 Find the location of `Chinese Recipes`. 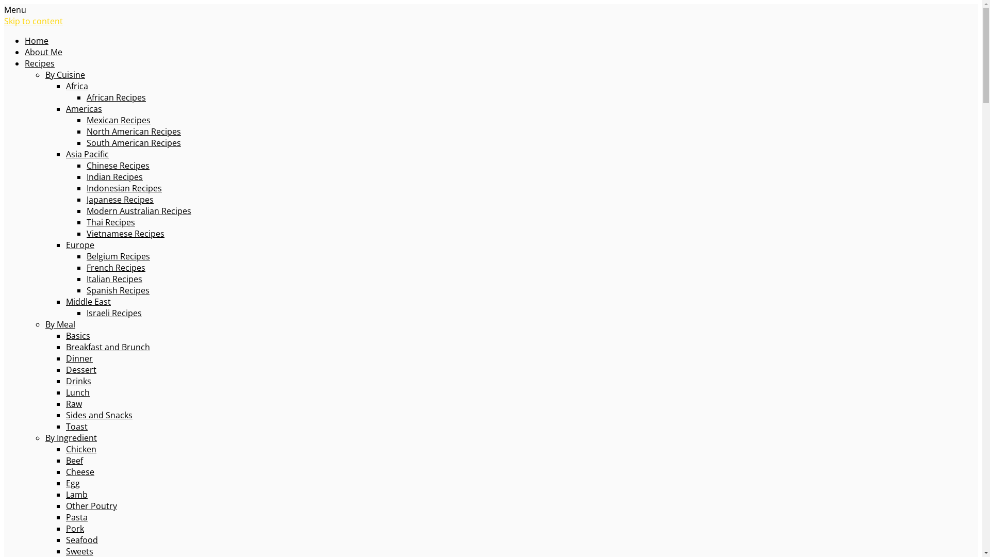

Chinese Recipes is located at coordinates (118, 166).